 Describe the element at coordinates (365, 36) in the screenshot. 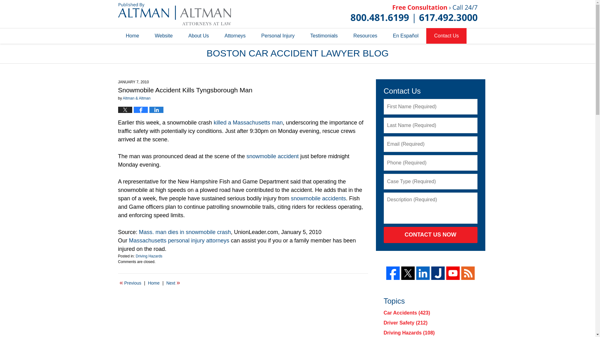

I see `Resources` at that location.